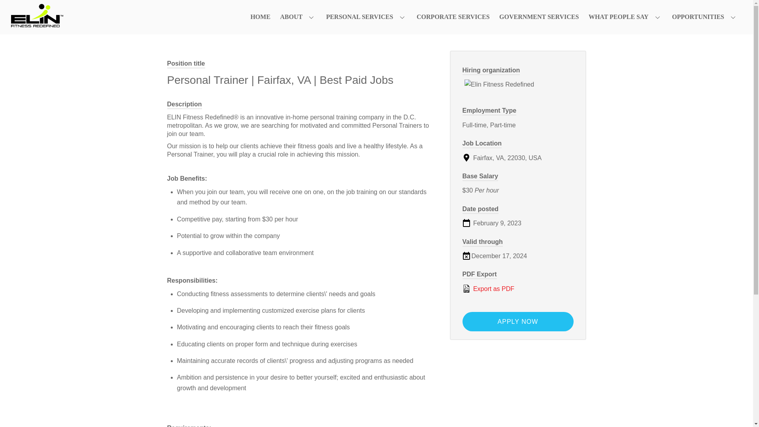 This screenshot has height=427, width=759. Describe the element at coordinates (518, 84) in the screenshot. I see `Elin Fitness Redefined` at that location.